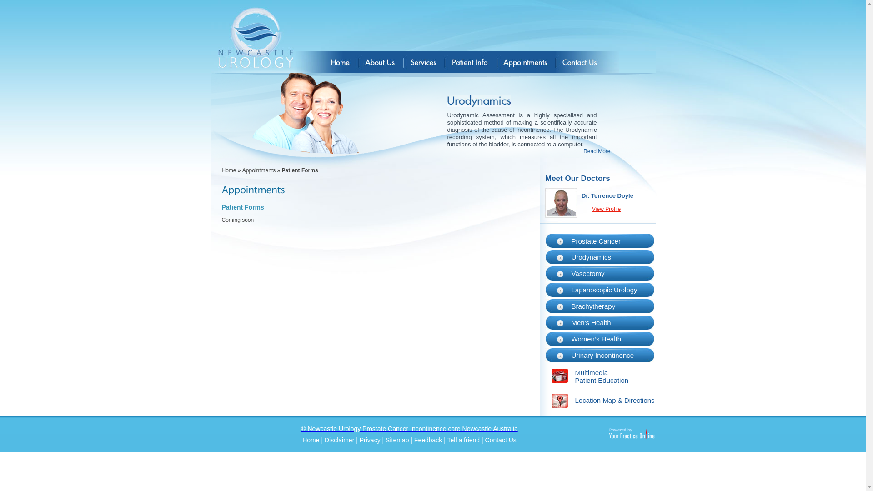 The image size is (873, 491). What do you see at coordinates (604, 290) in the screenshot?
I see `Laparoscopic Urology` at bounding box center [604, 290].